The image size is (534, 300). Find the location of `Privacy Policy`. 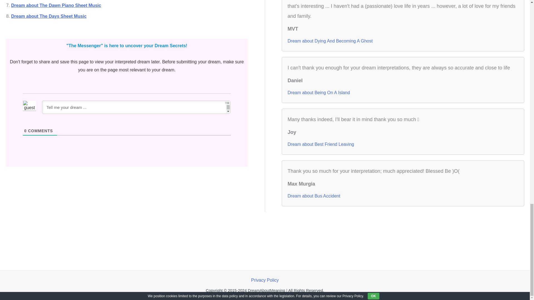

Privacy Policy is located at coordinates (265, 280).